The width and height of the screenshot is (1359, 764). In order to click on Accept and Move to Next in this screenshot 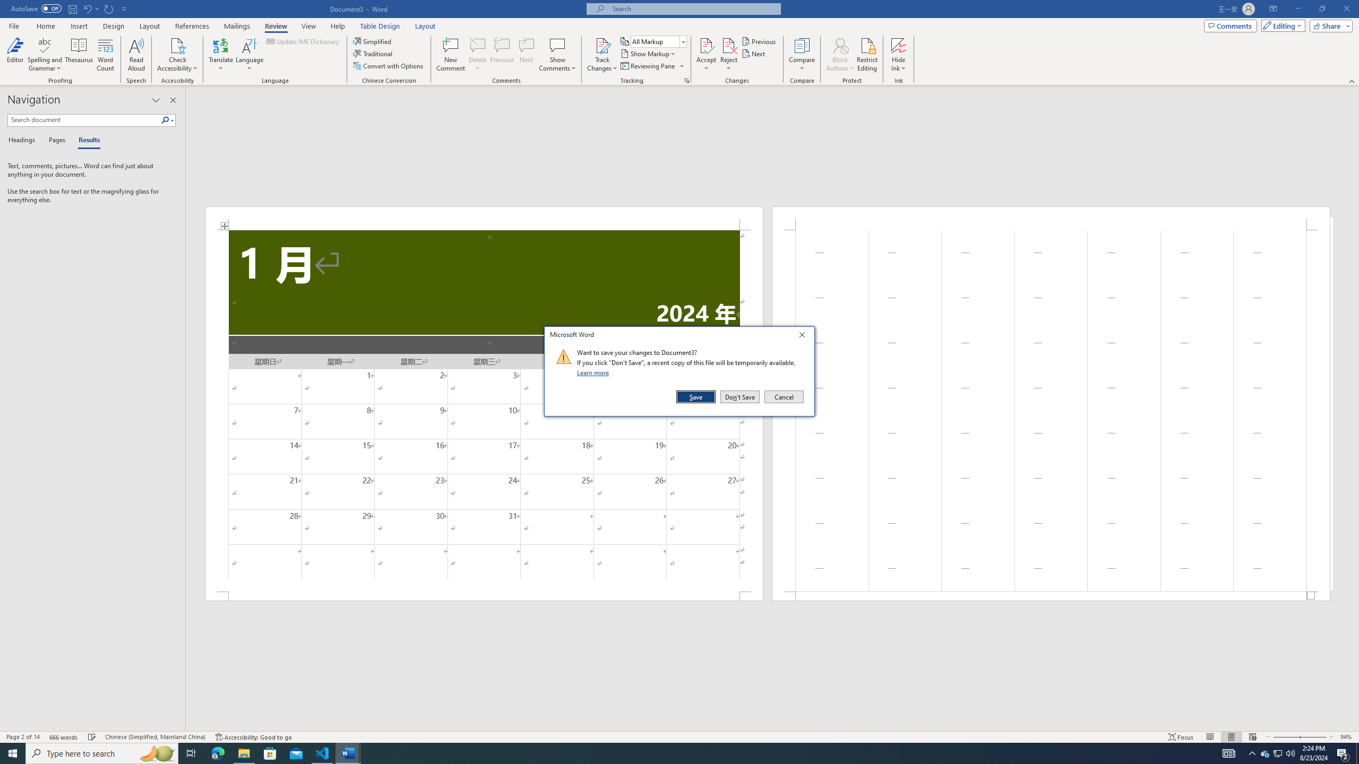, I will do `click(706, 45)`.